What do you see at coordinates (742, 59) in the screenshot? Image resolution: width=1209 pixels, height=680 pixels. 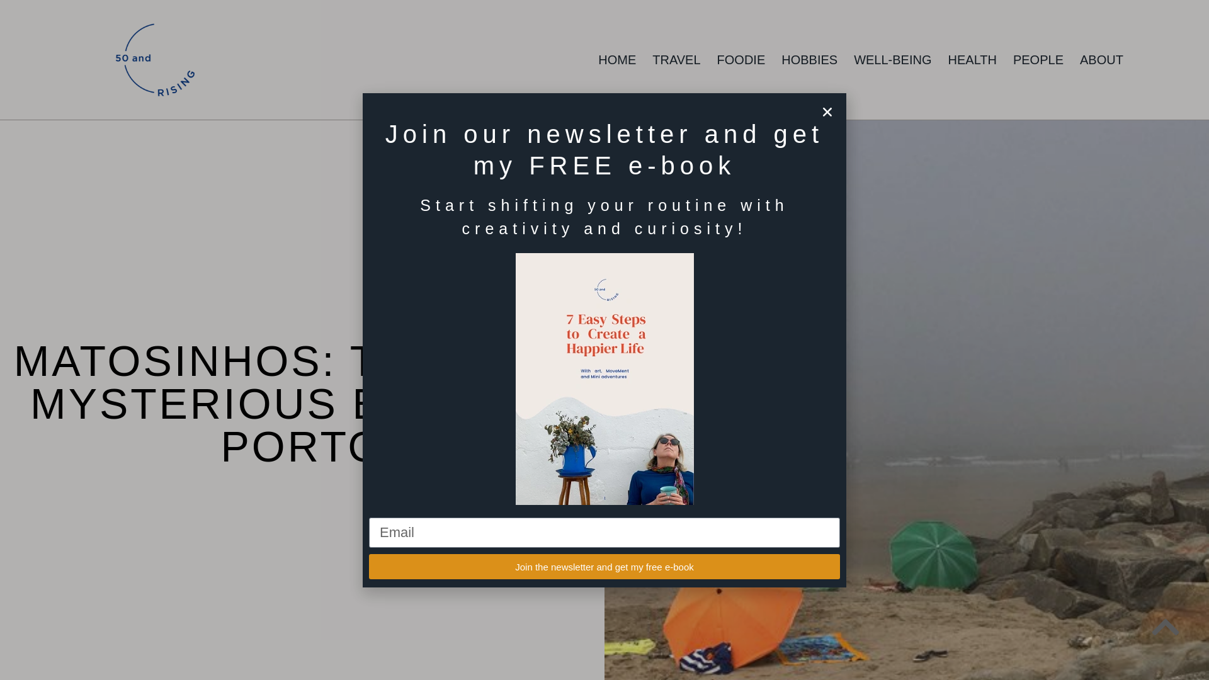 I see `FOODIE` at bounding box center [742, 59].